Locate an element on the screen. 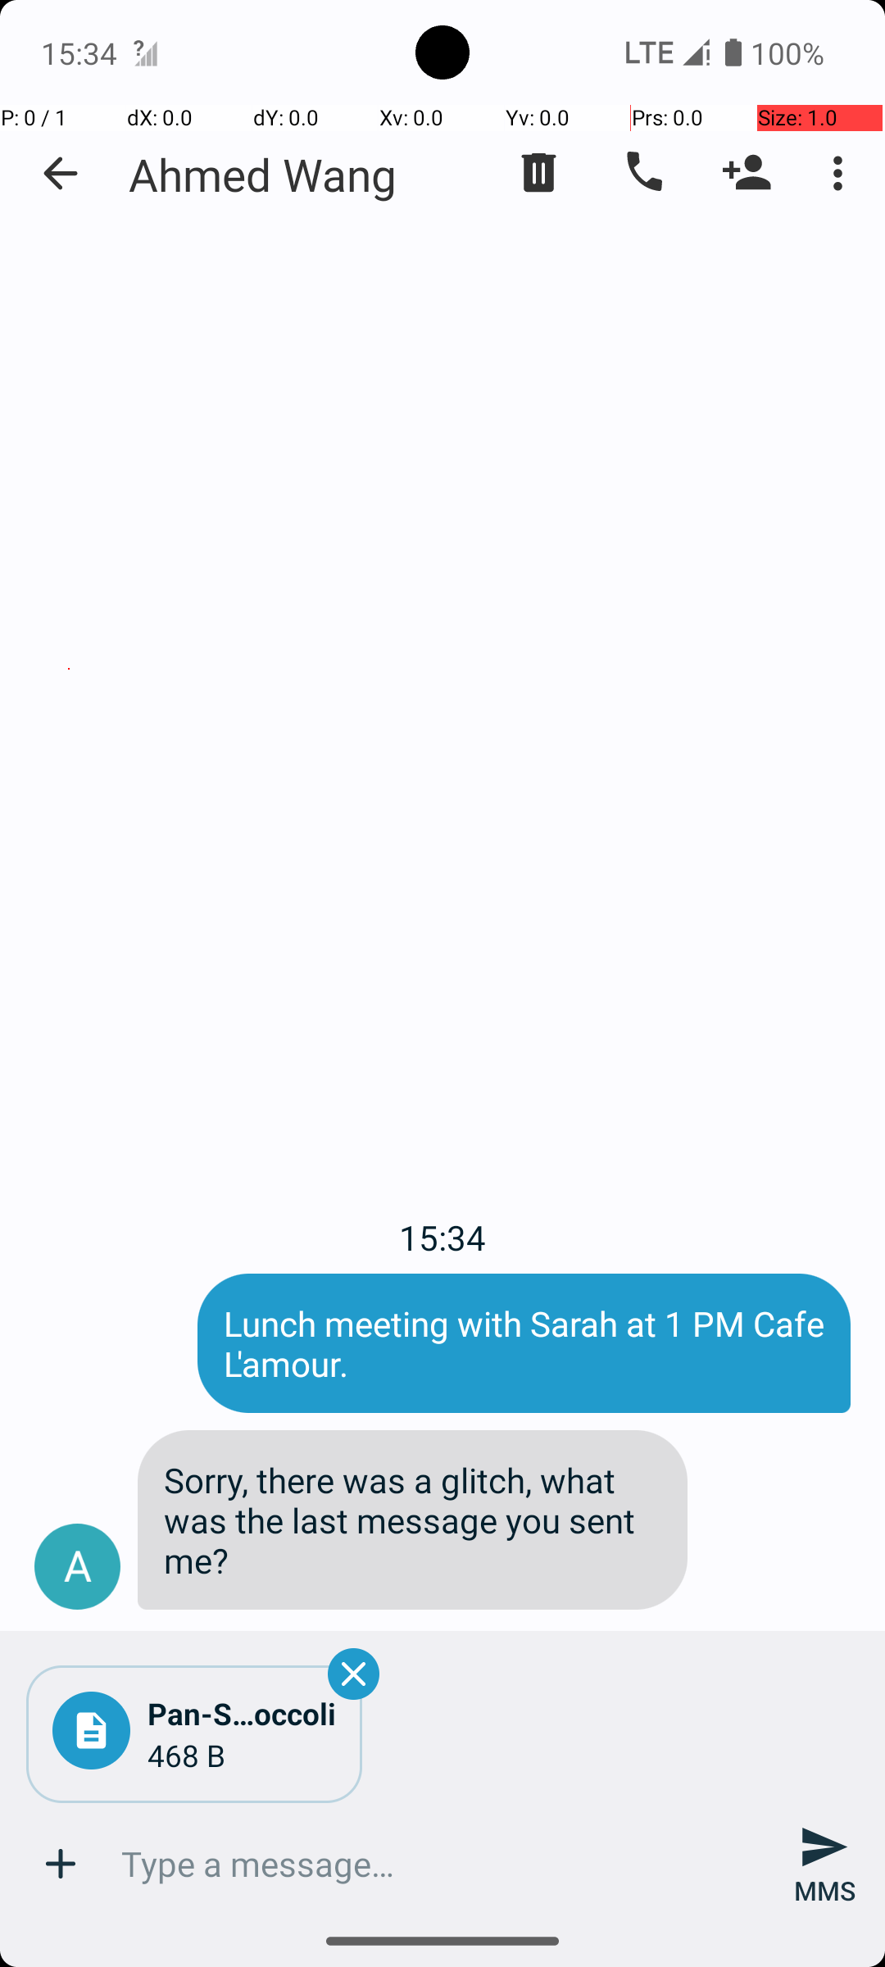 Image resolution: width=885 pixels, height=1967 pixels. 468 B is located at coordinates (242, 1756).